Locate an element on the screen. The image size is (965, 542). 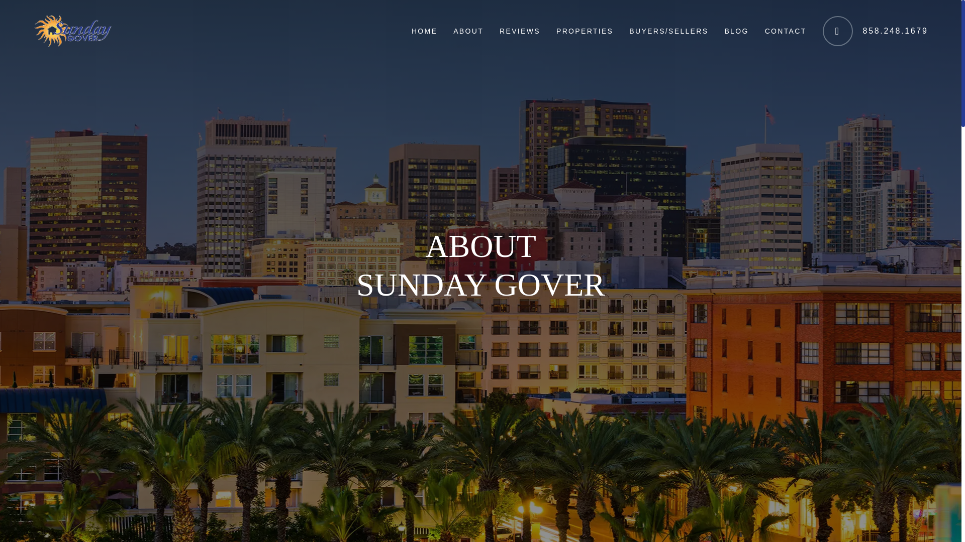
REVIEWS is located at coordinates (520, 31).